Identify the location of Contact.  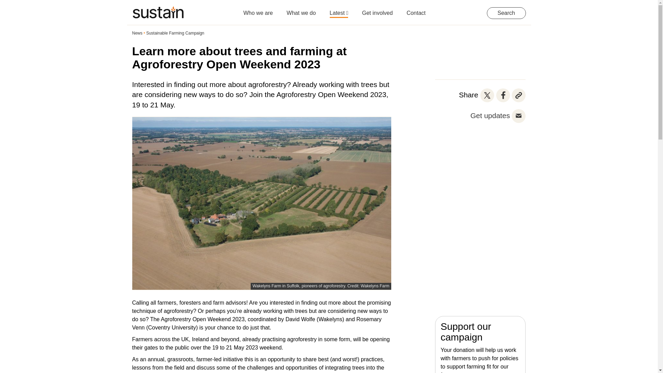
(416, 9).